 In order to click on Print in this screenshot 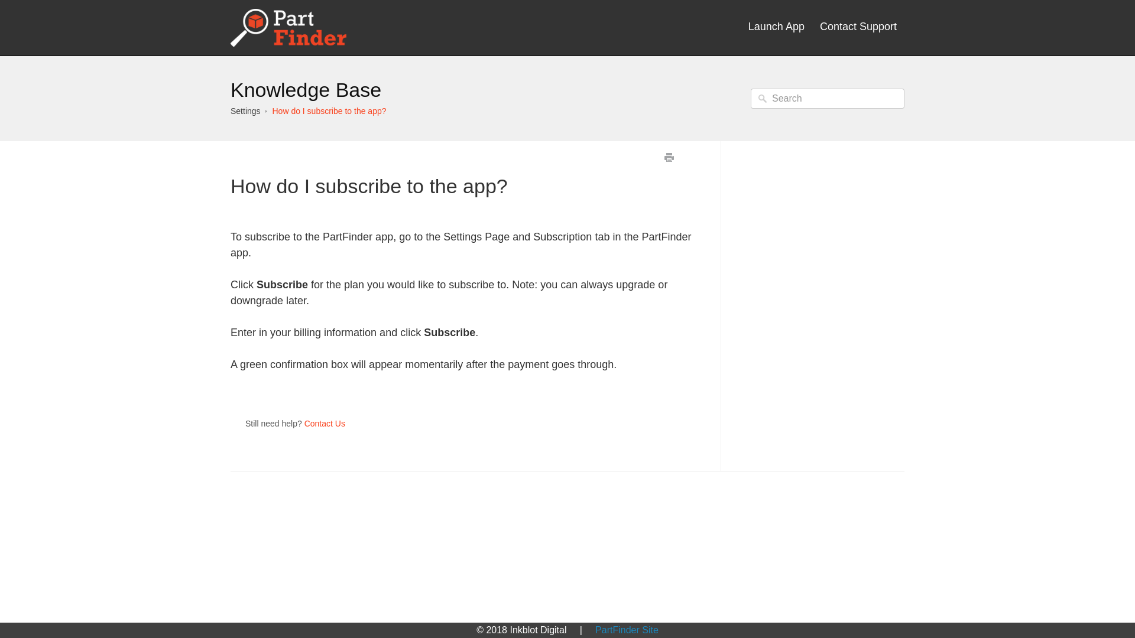, I will do `click(668, 157)`.